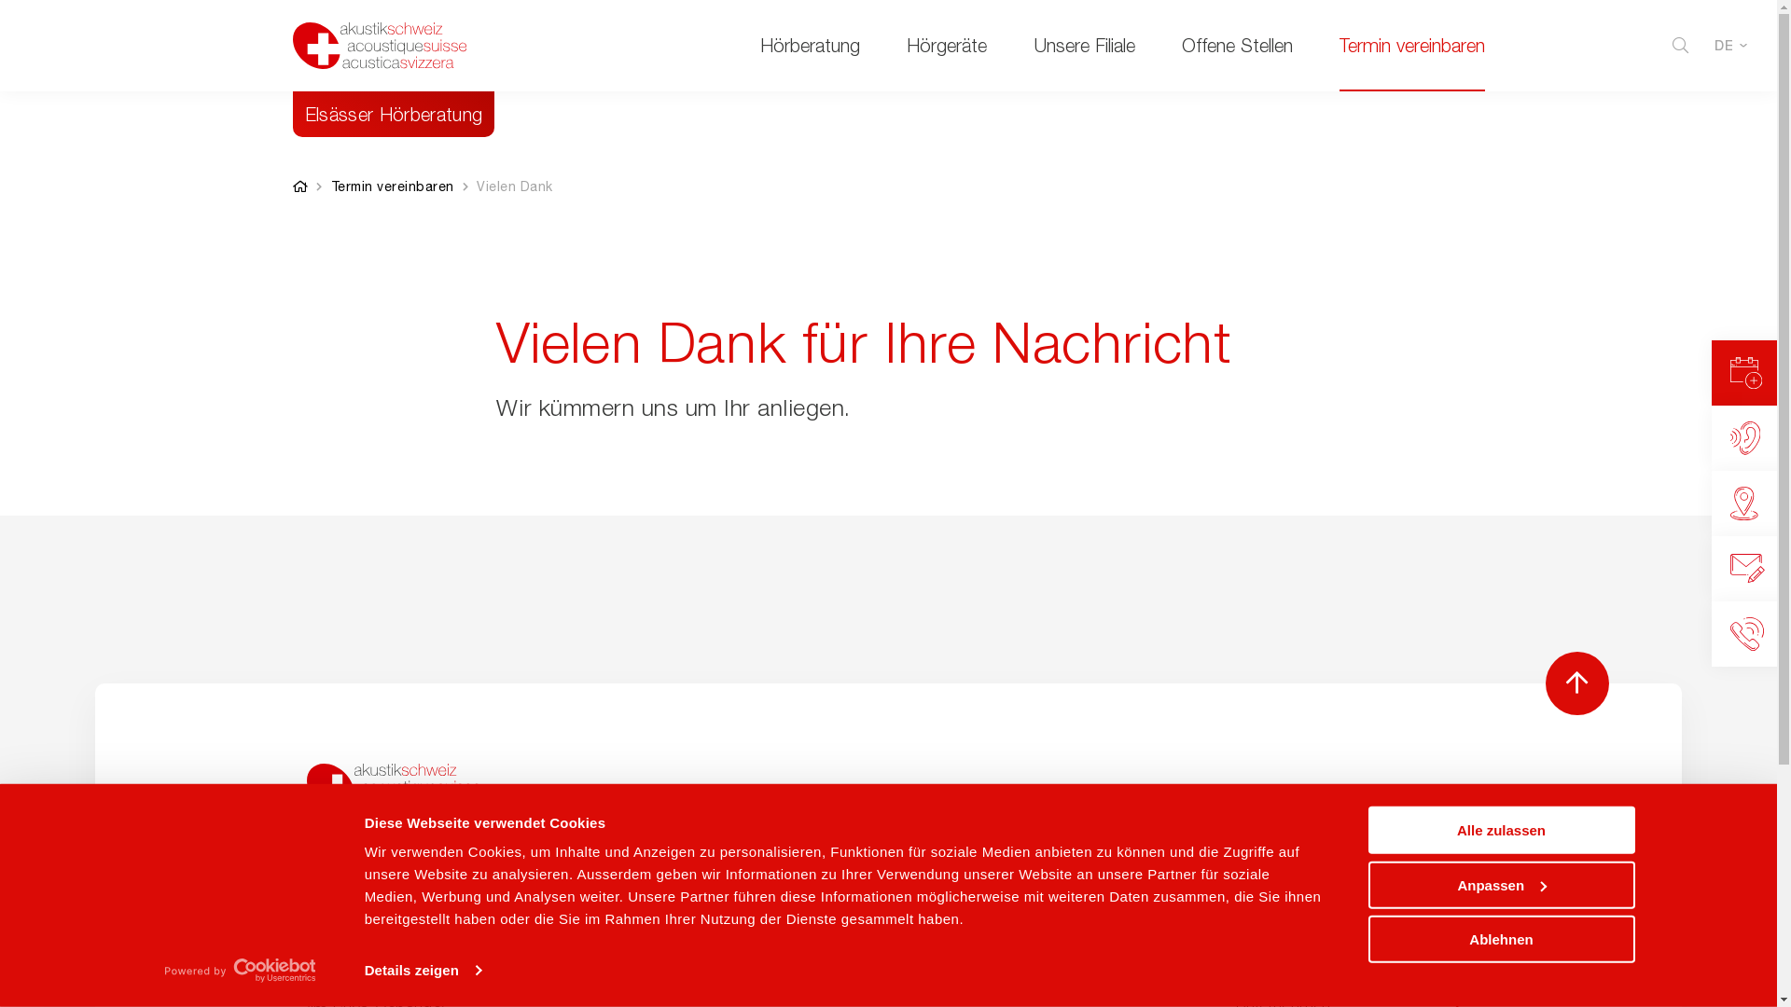 The height and width of the screenshot is (1007, 1791). I want to click on Alle zulassen, so click(1501, 830).